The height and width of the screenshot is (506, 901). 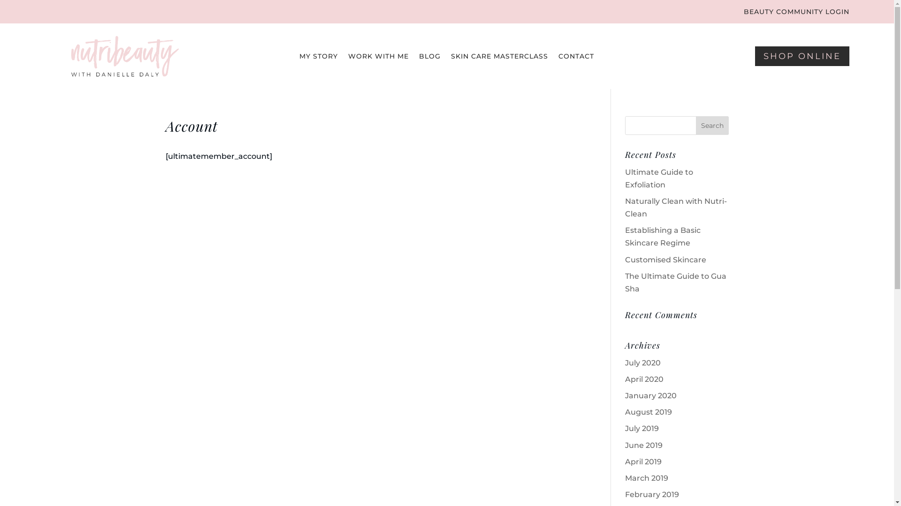 What do you see at coordinates (642, 428) in the screenshot?
I see `July 2019` at bounding box center [642, 428].